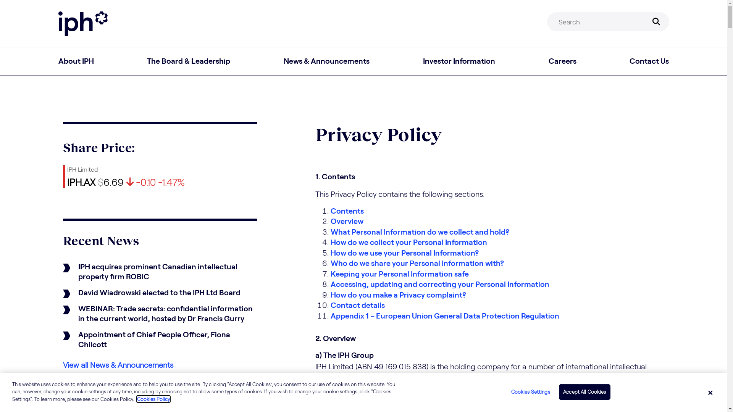  I want to click on Careers, so click(563, 62).